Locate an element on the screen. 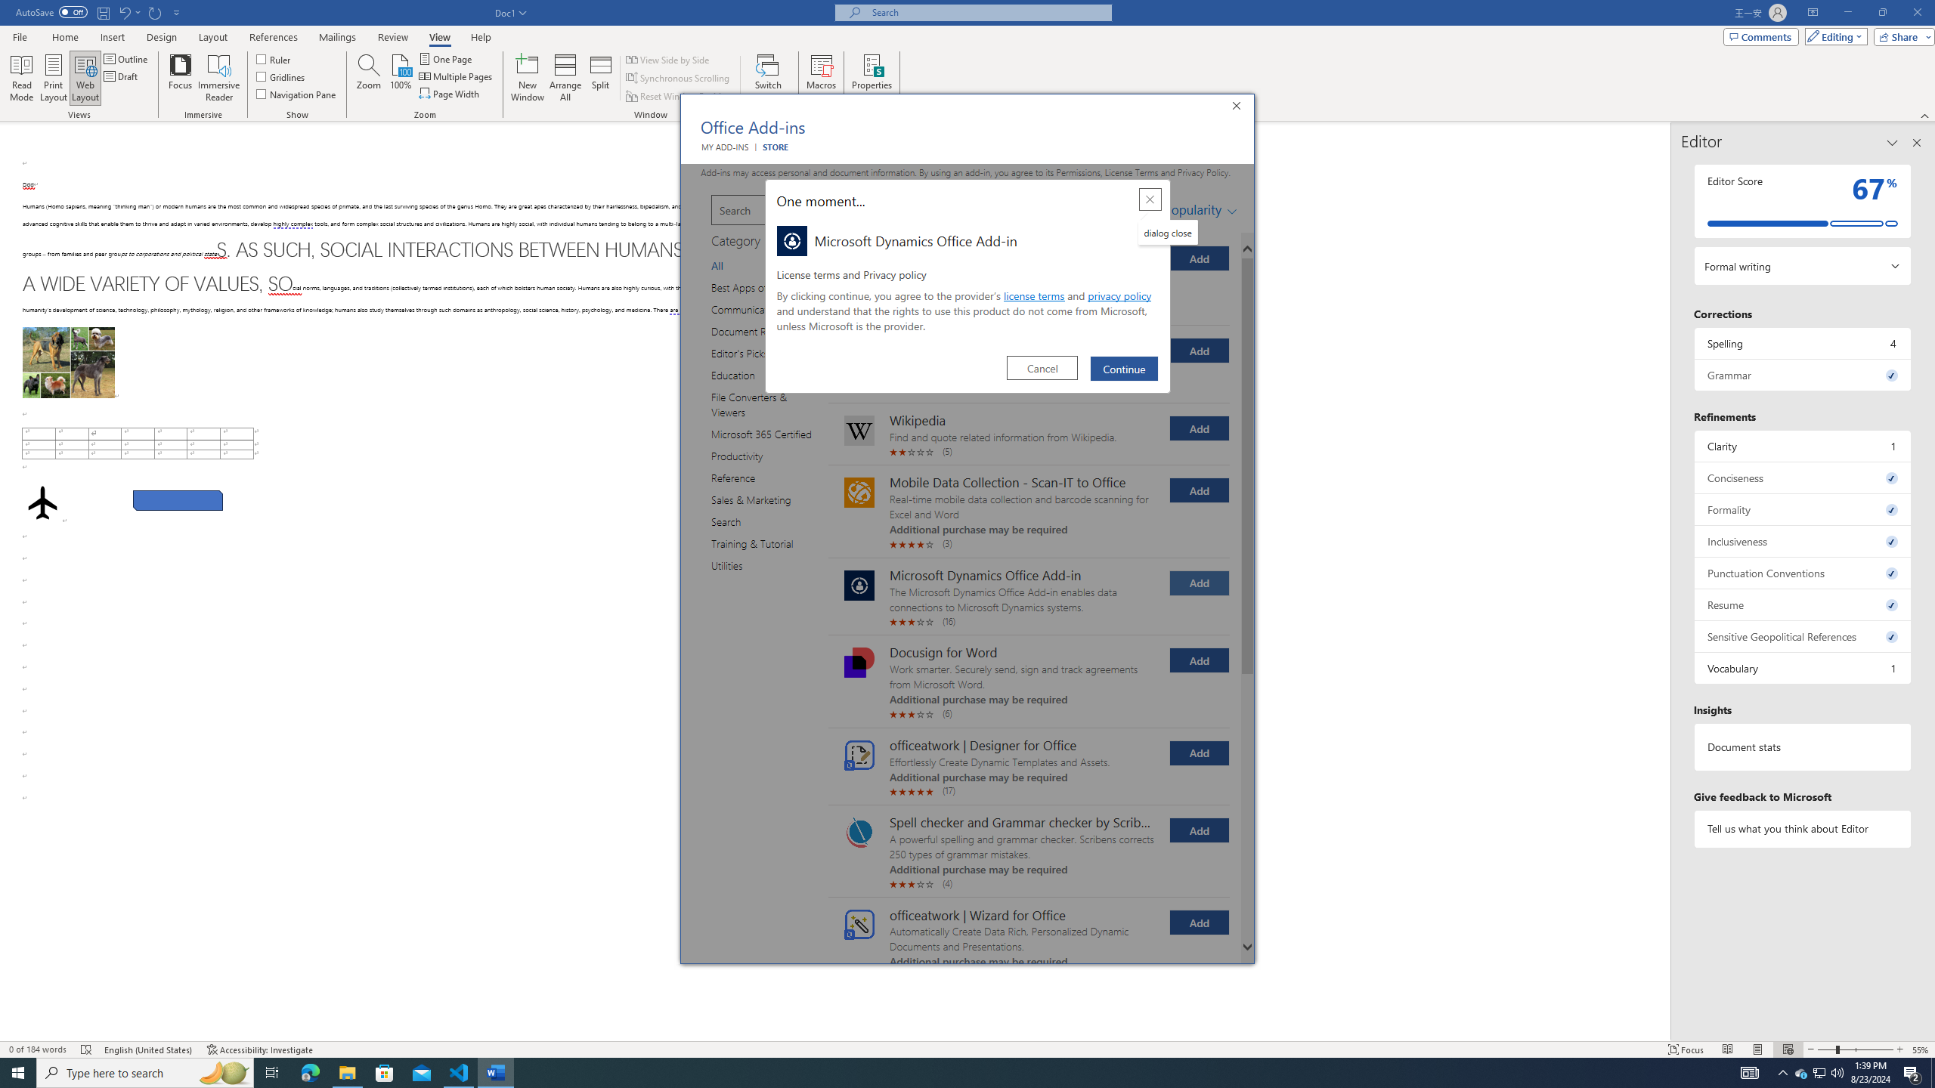 The height and width of the screenshot is (1088, 1935). Navigation Pane is located at coordinates (296, 94).